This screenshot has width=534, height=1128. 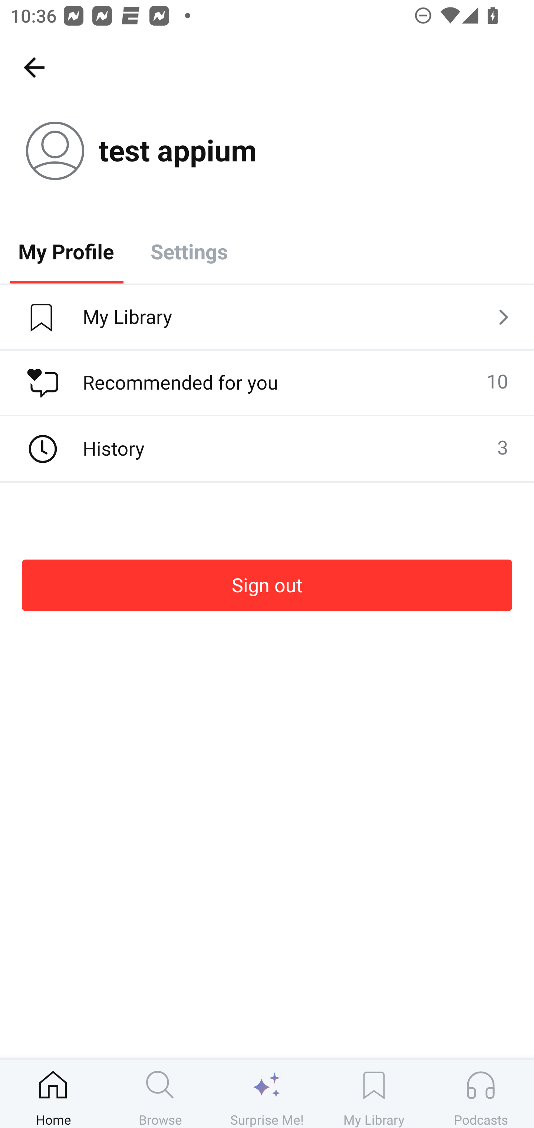 I want to click on Settings, so click(x=189, y=251).